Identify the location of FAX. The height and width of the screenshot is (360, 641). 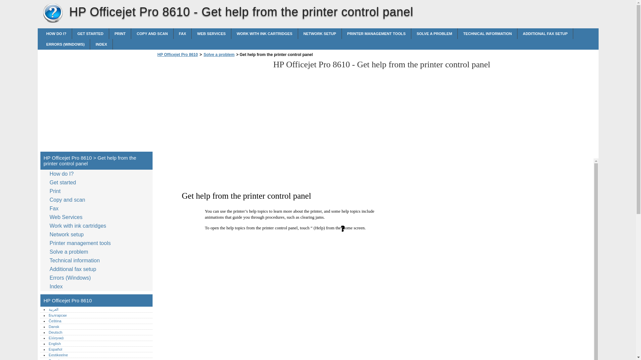
(183, 33).